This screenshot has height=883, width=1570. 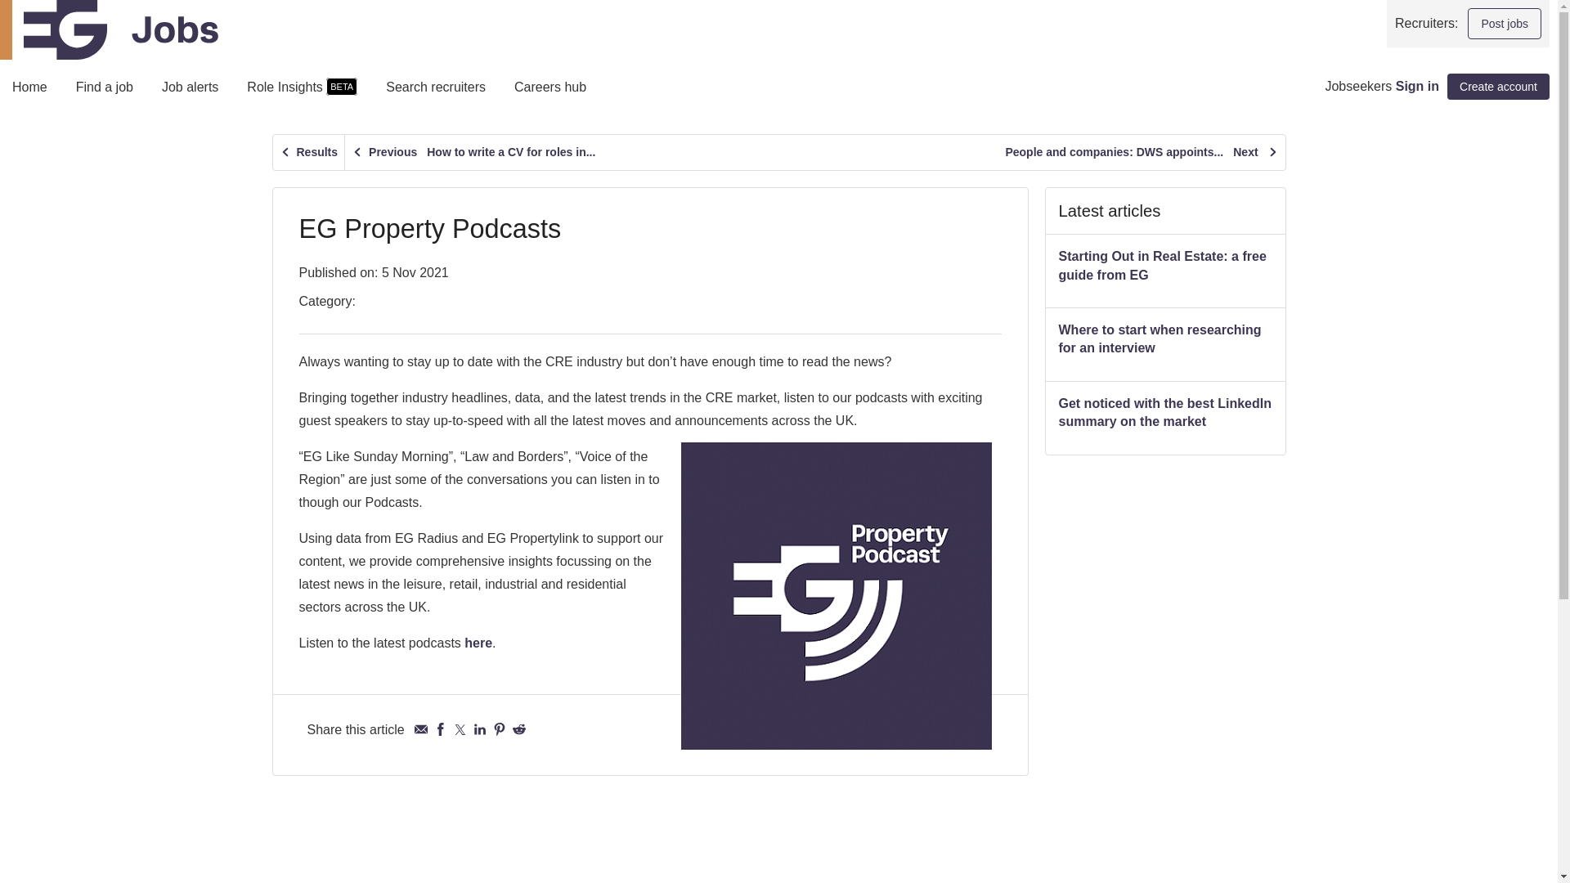 I want to click on PreviousHow to write a CV for roles in..., so click(x=473, y=152).